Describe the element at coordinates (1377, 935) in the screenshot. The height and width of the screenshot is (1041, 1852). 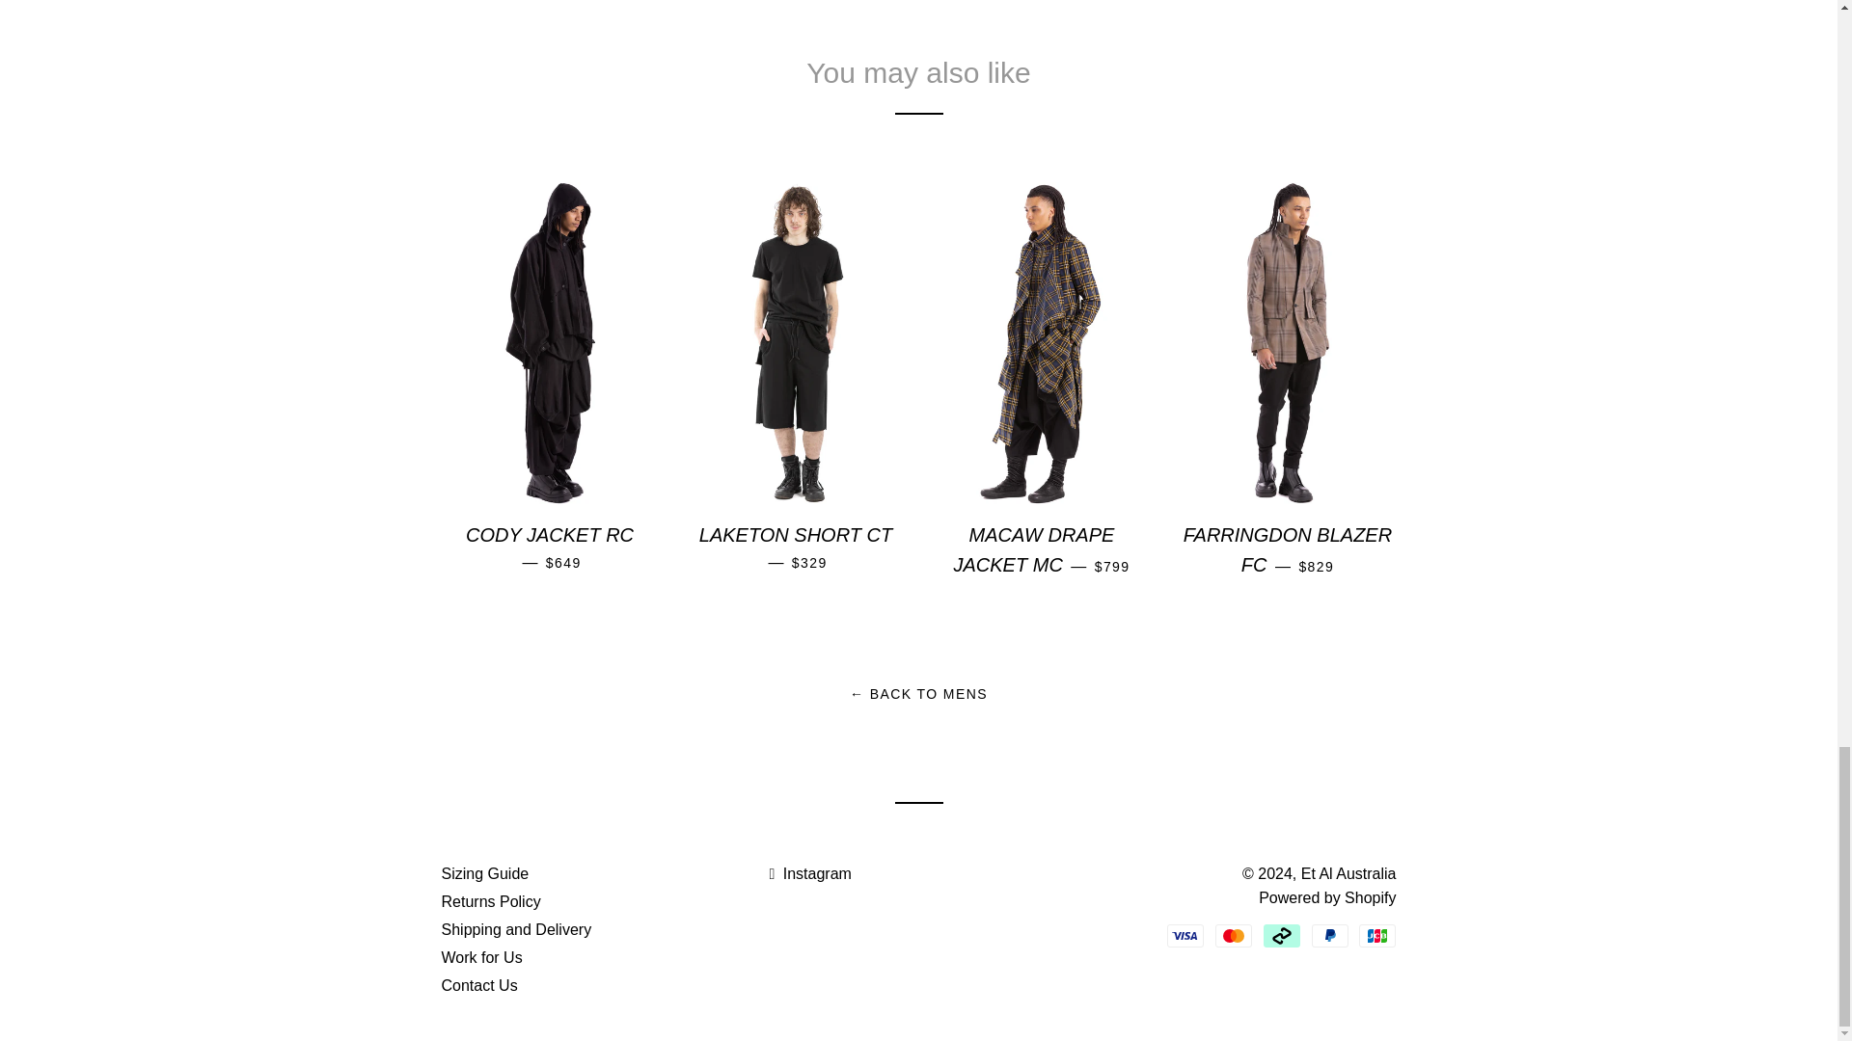
I see `JCB` at that location.